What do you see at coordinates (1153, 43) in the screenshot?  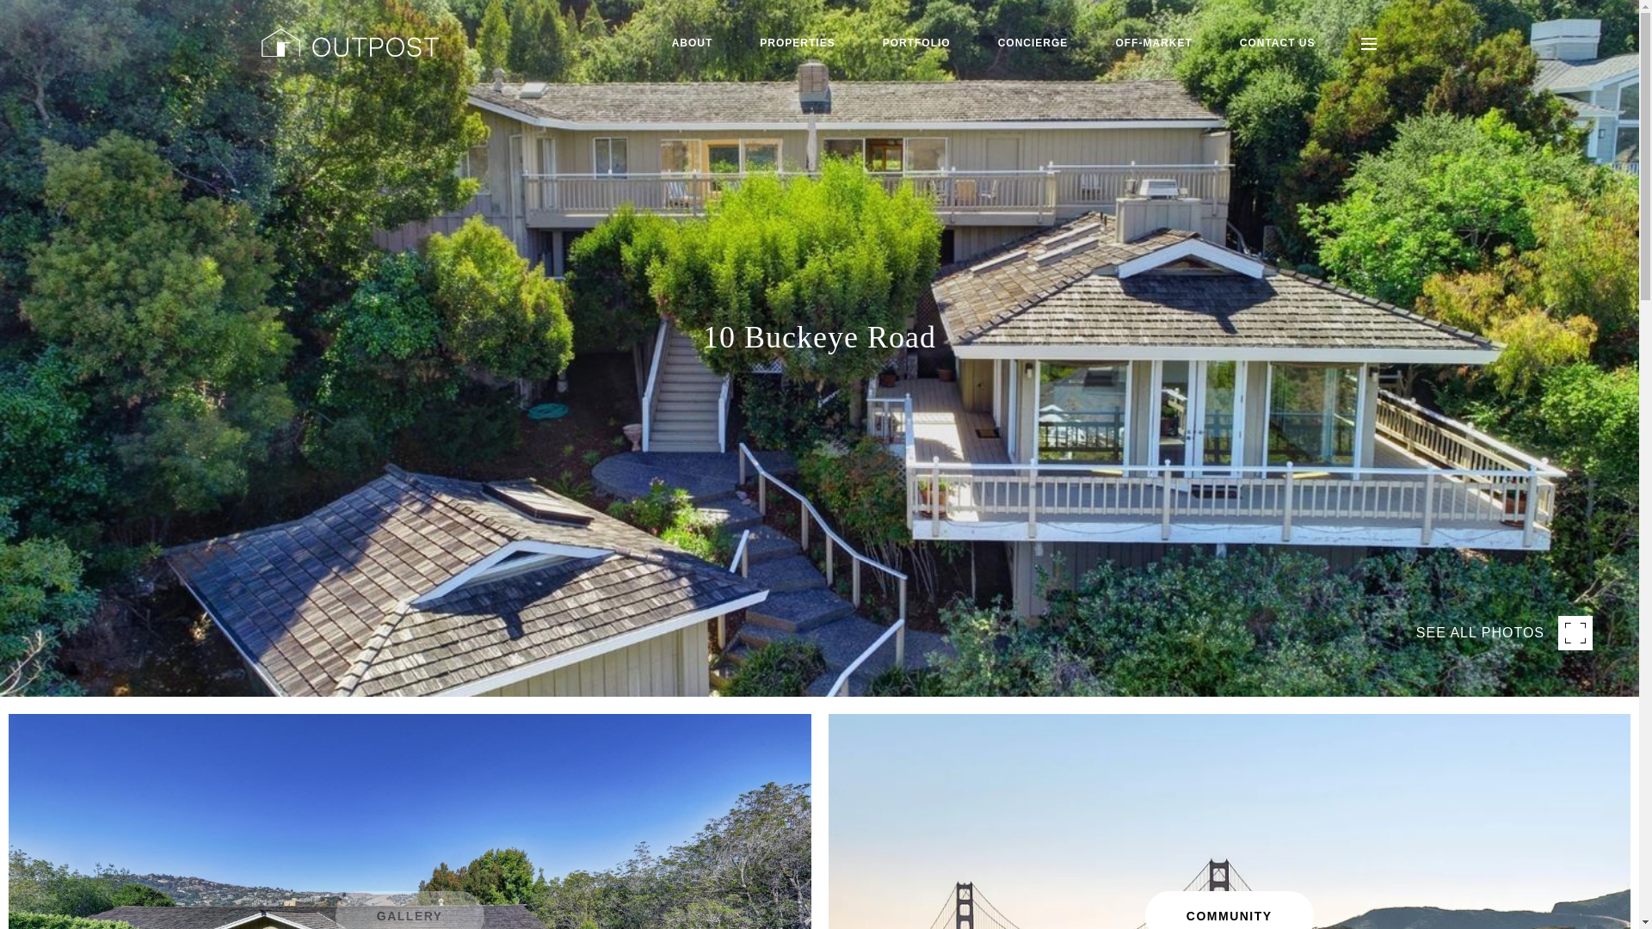 I see `OFF-MARKET` at bounding box center [1153, 43].